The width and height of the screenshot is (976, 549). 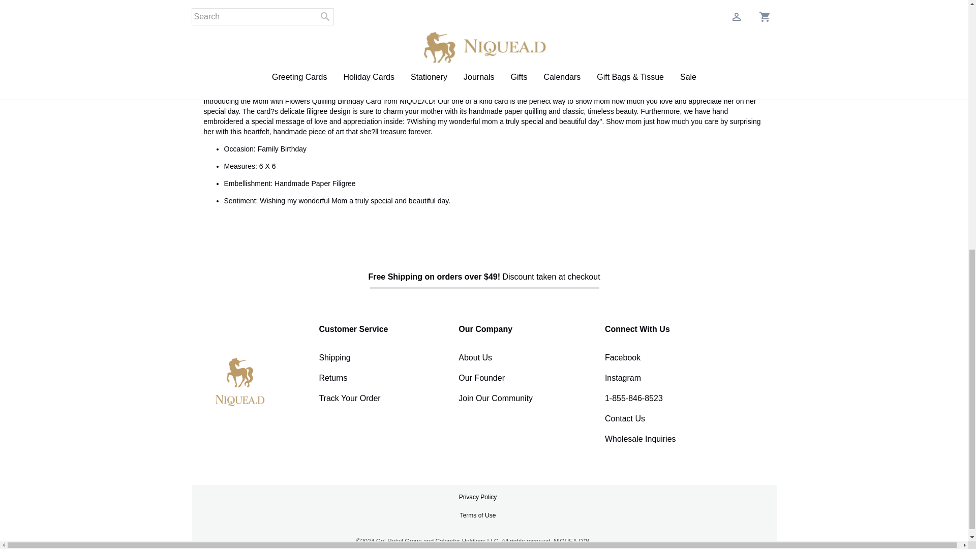 I want to click on Shipping, so click(x=217, y=63).